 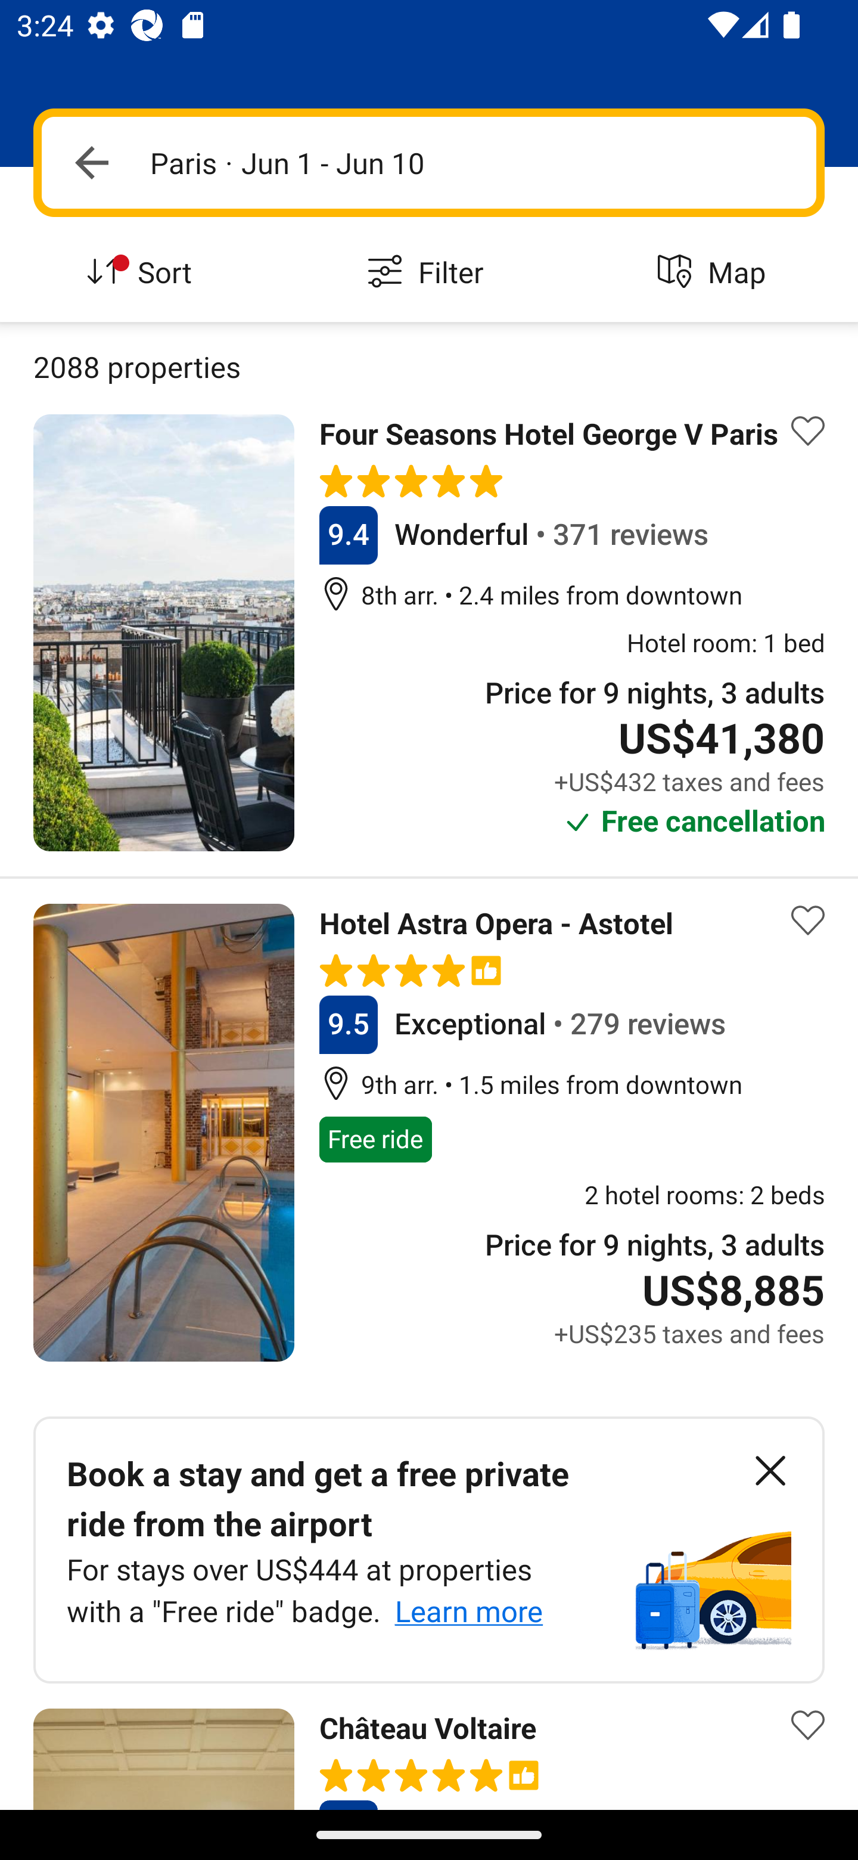 I want to click on Save property to list, so click(x=808, y=920).